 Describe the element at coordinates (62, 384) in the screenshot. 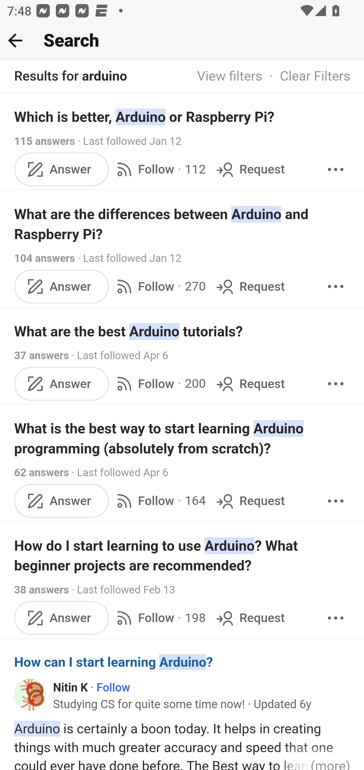

I see `Answer` at that location.